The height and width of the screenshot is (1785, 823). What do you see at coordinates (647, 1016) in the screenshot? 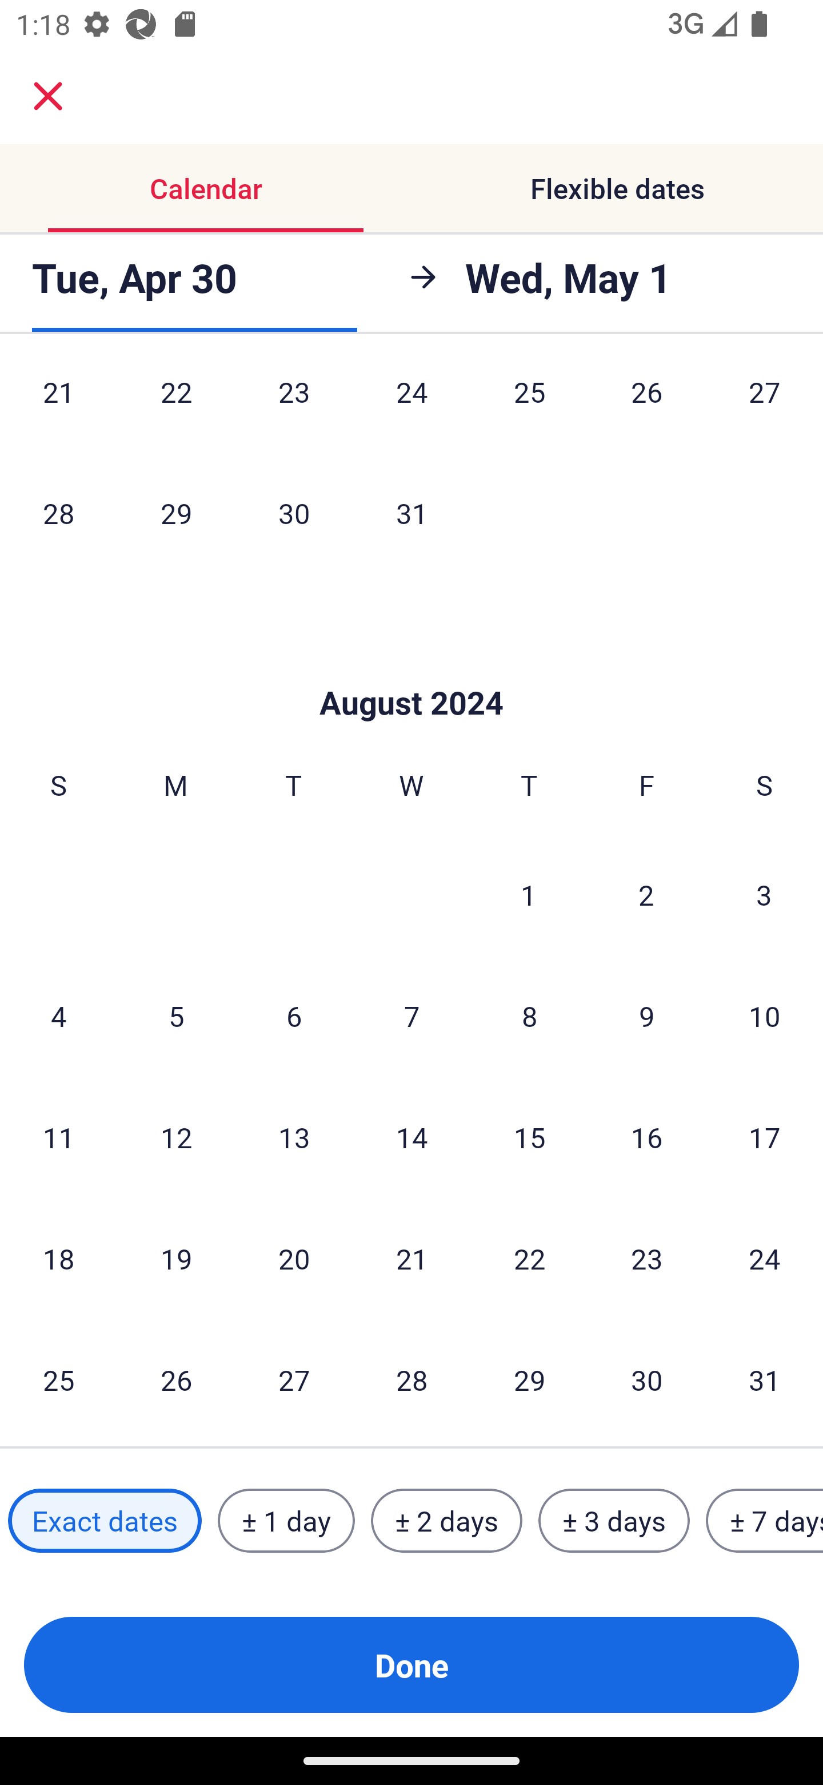
I see `9 Friday, August 9, 2024` at bounding box center [647, 1016].